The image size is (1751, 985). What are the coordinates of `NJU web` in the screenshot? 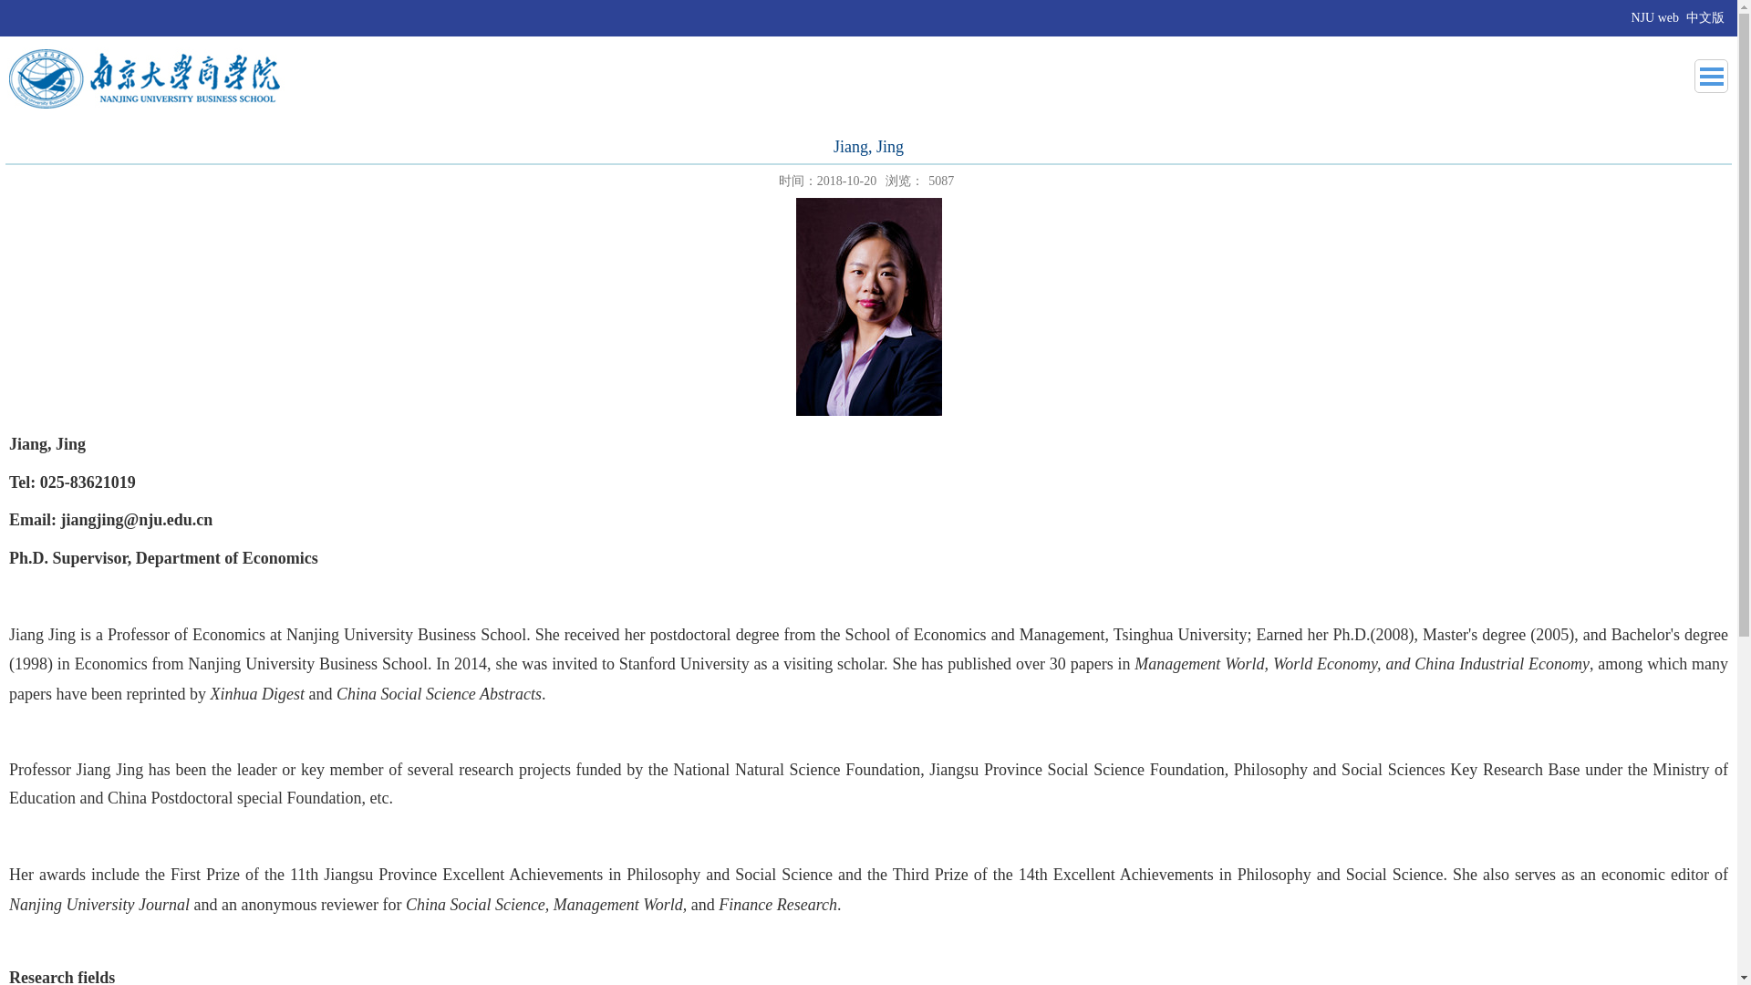 It's located at (1654, 18).